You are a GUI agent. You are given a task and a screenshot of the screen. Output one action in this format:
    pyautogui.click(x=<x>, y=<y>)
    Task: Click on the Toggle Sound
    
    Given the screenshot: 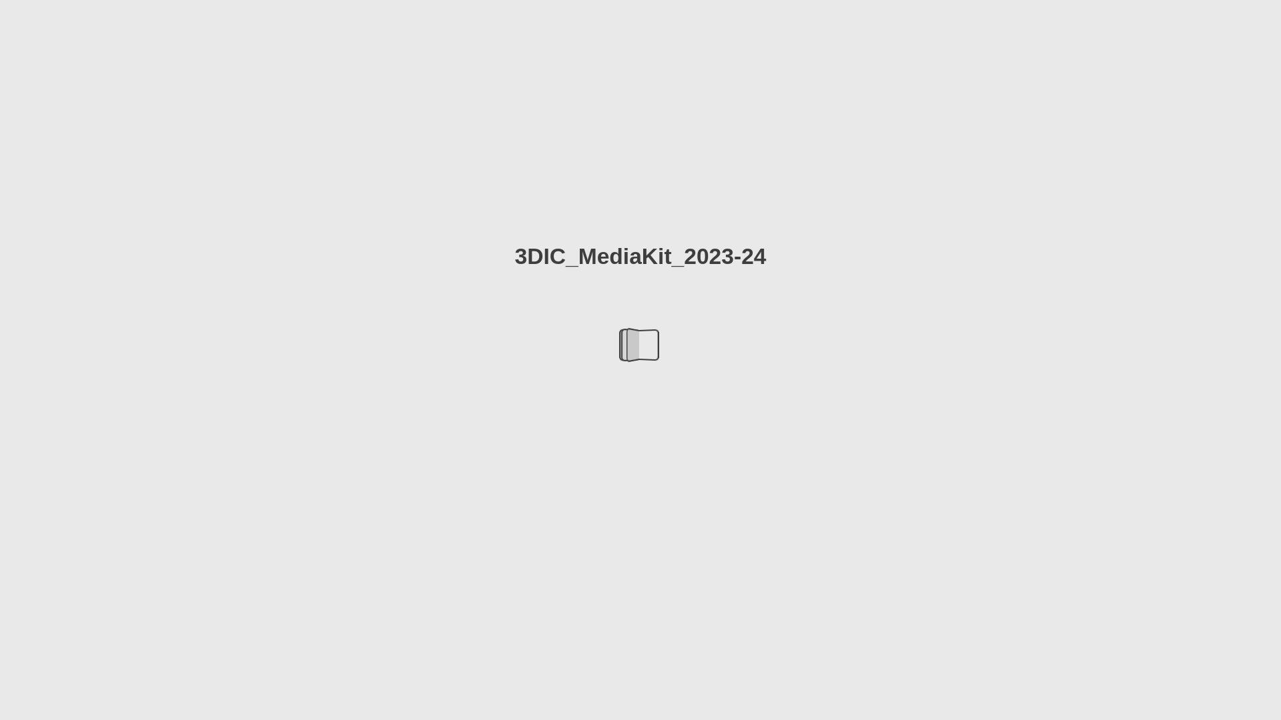 What is the action you would take?
    pyautogui.click(x=691, y=705)
    